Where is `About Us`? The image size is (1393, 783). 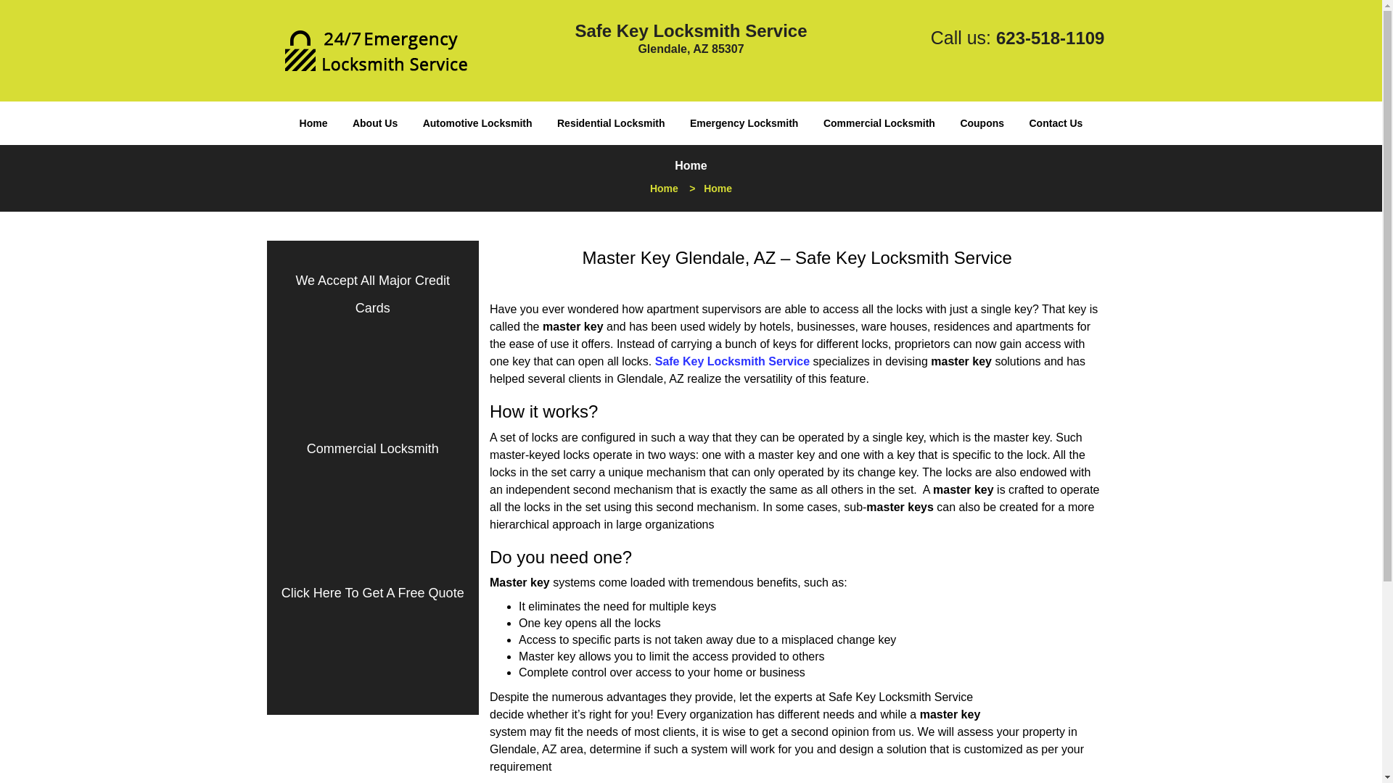
About Us is located at coordinates (374, 123).